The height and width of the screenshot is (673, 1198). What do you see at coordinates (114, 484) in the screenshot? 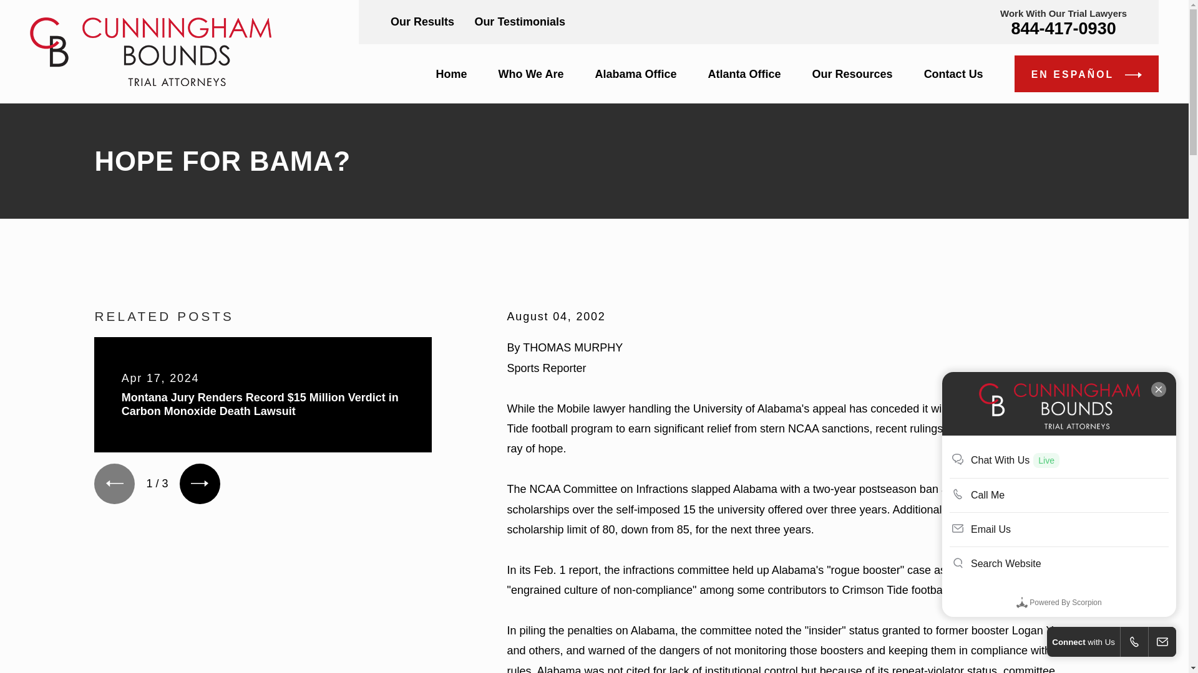
I see `View previous item` at bounding box center [114, 484].